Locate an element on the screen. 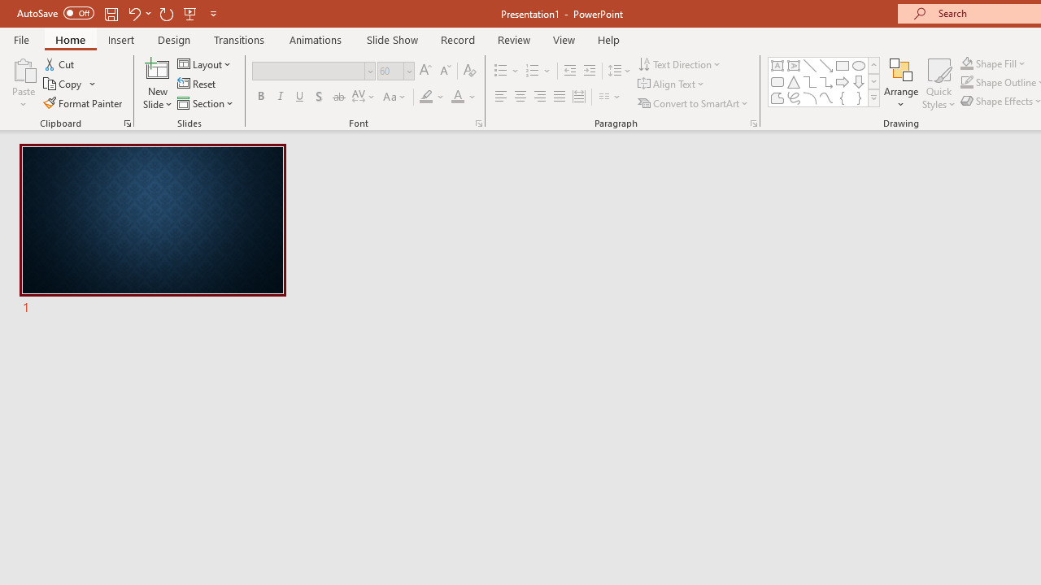  Arrow: Right is located at coordinates (843, 81).